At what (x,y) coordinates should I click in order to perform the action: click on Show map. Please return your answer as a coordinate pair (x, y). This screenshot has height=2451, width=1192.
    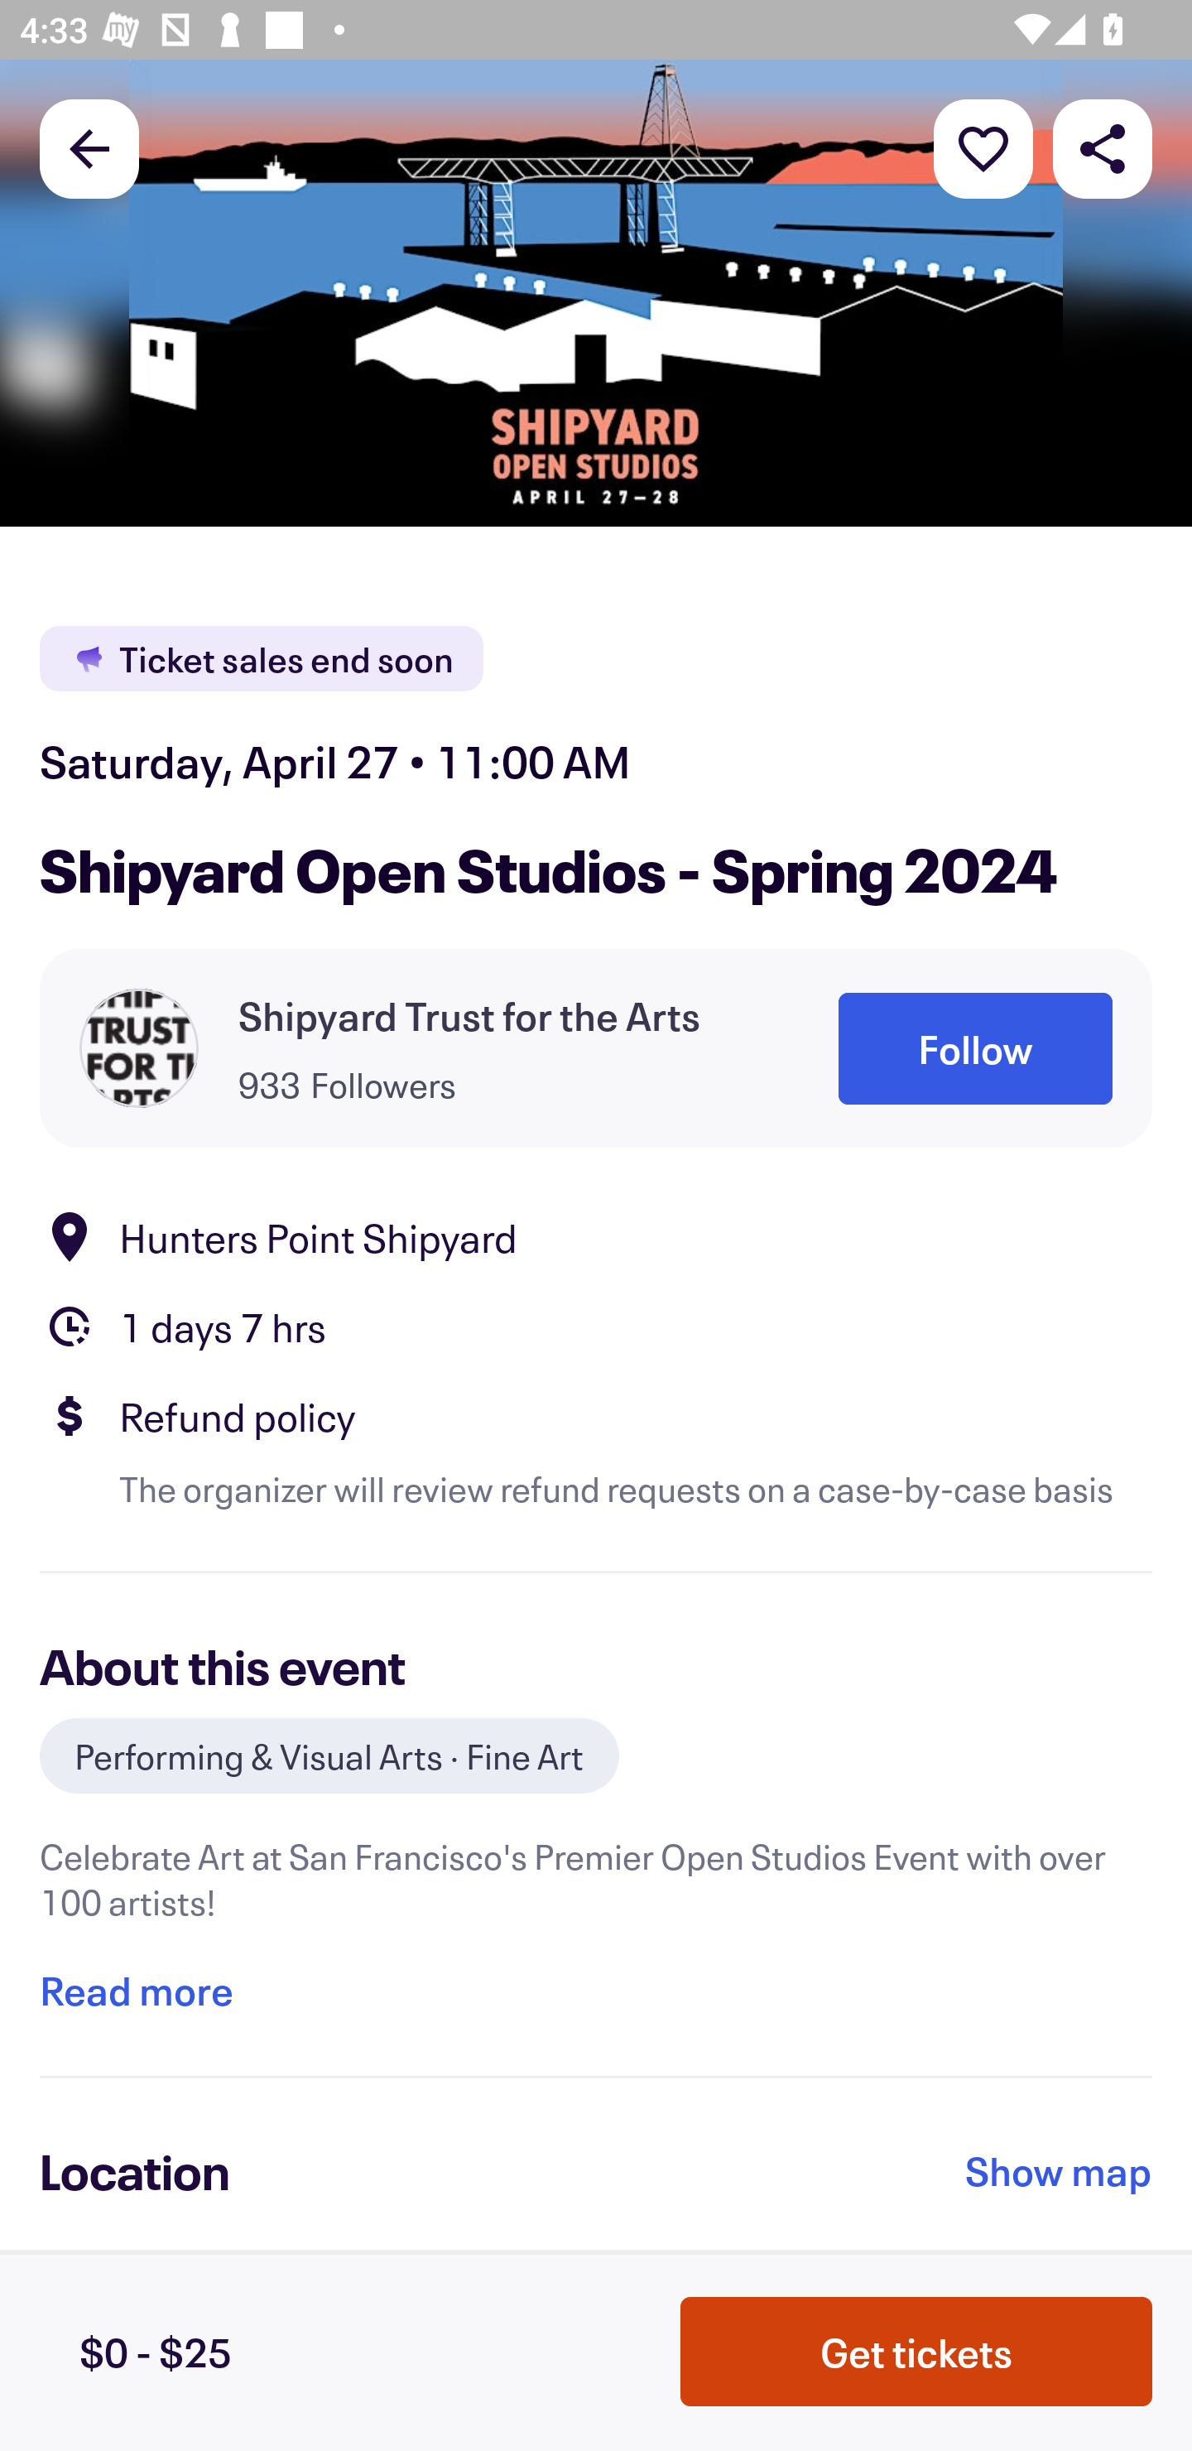
    Looking at the image, I should click on (1059, 2169).